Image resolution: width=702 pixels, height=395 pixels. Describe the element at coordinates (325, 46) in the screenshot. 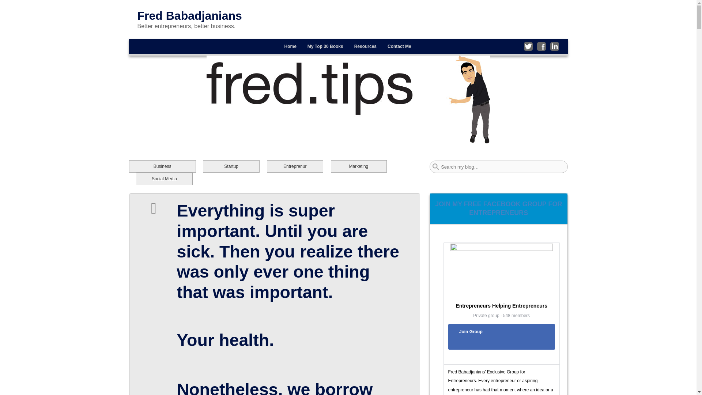

I see `My Top 30 Books` at that location.